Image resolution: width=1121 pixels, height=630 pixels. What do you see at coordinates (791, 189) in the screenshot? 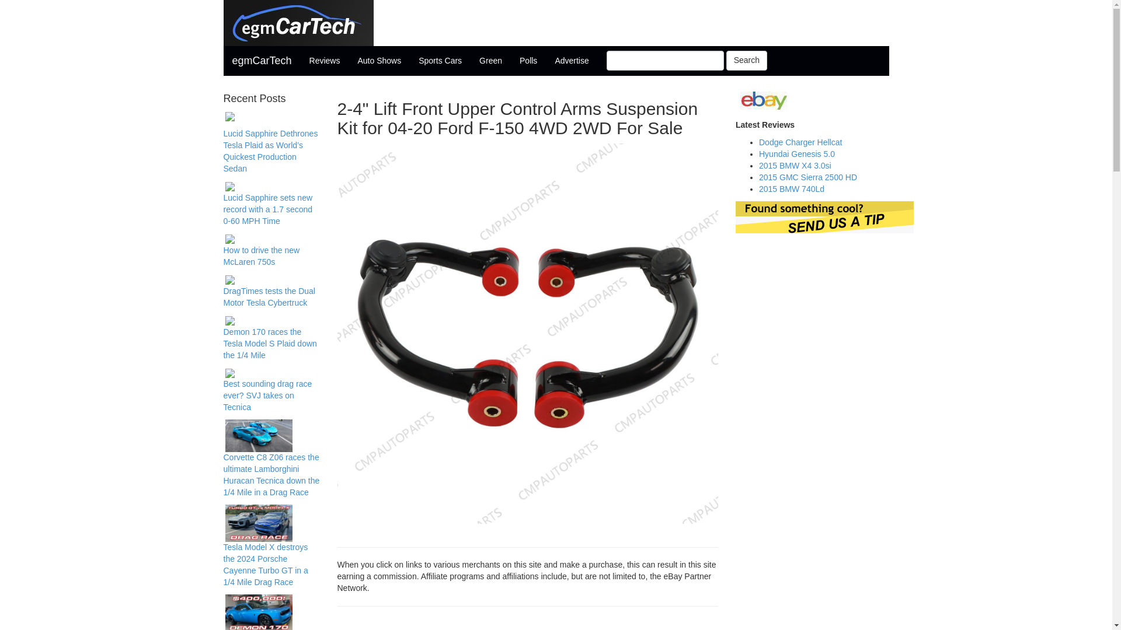
I see `2015 BMW 740Ld` at bounding box center [791, 189].